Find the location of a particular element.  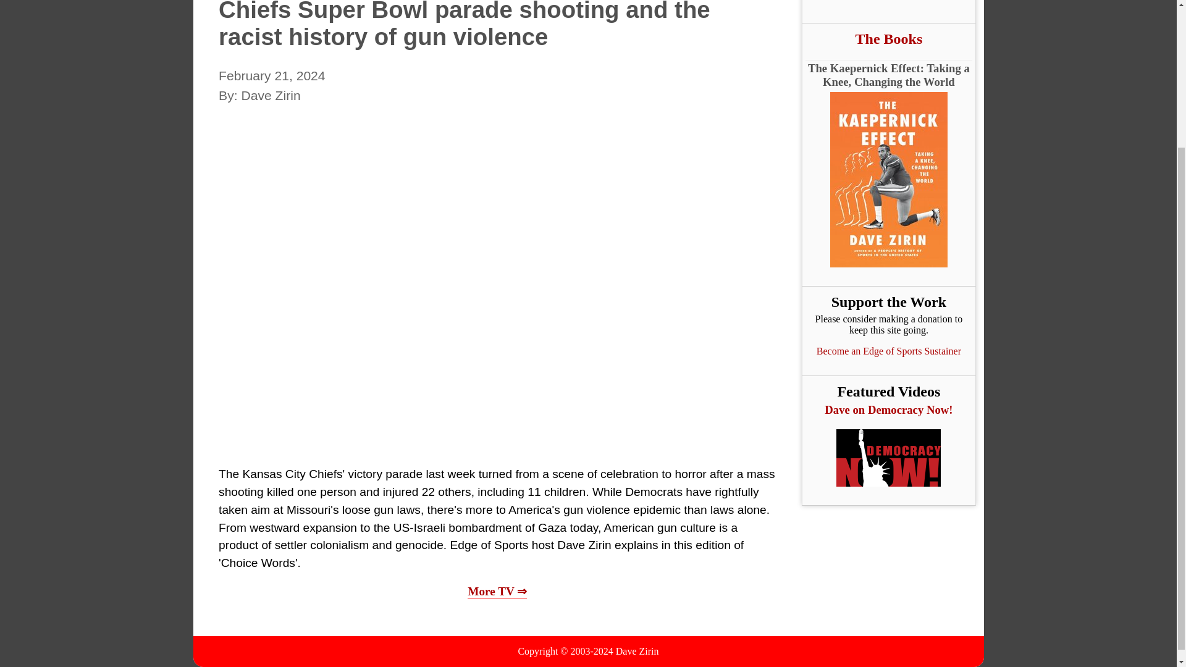

Become an Edge of Sports Sustainer is located at coordinates (888, 351).